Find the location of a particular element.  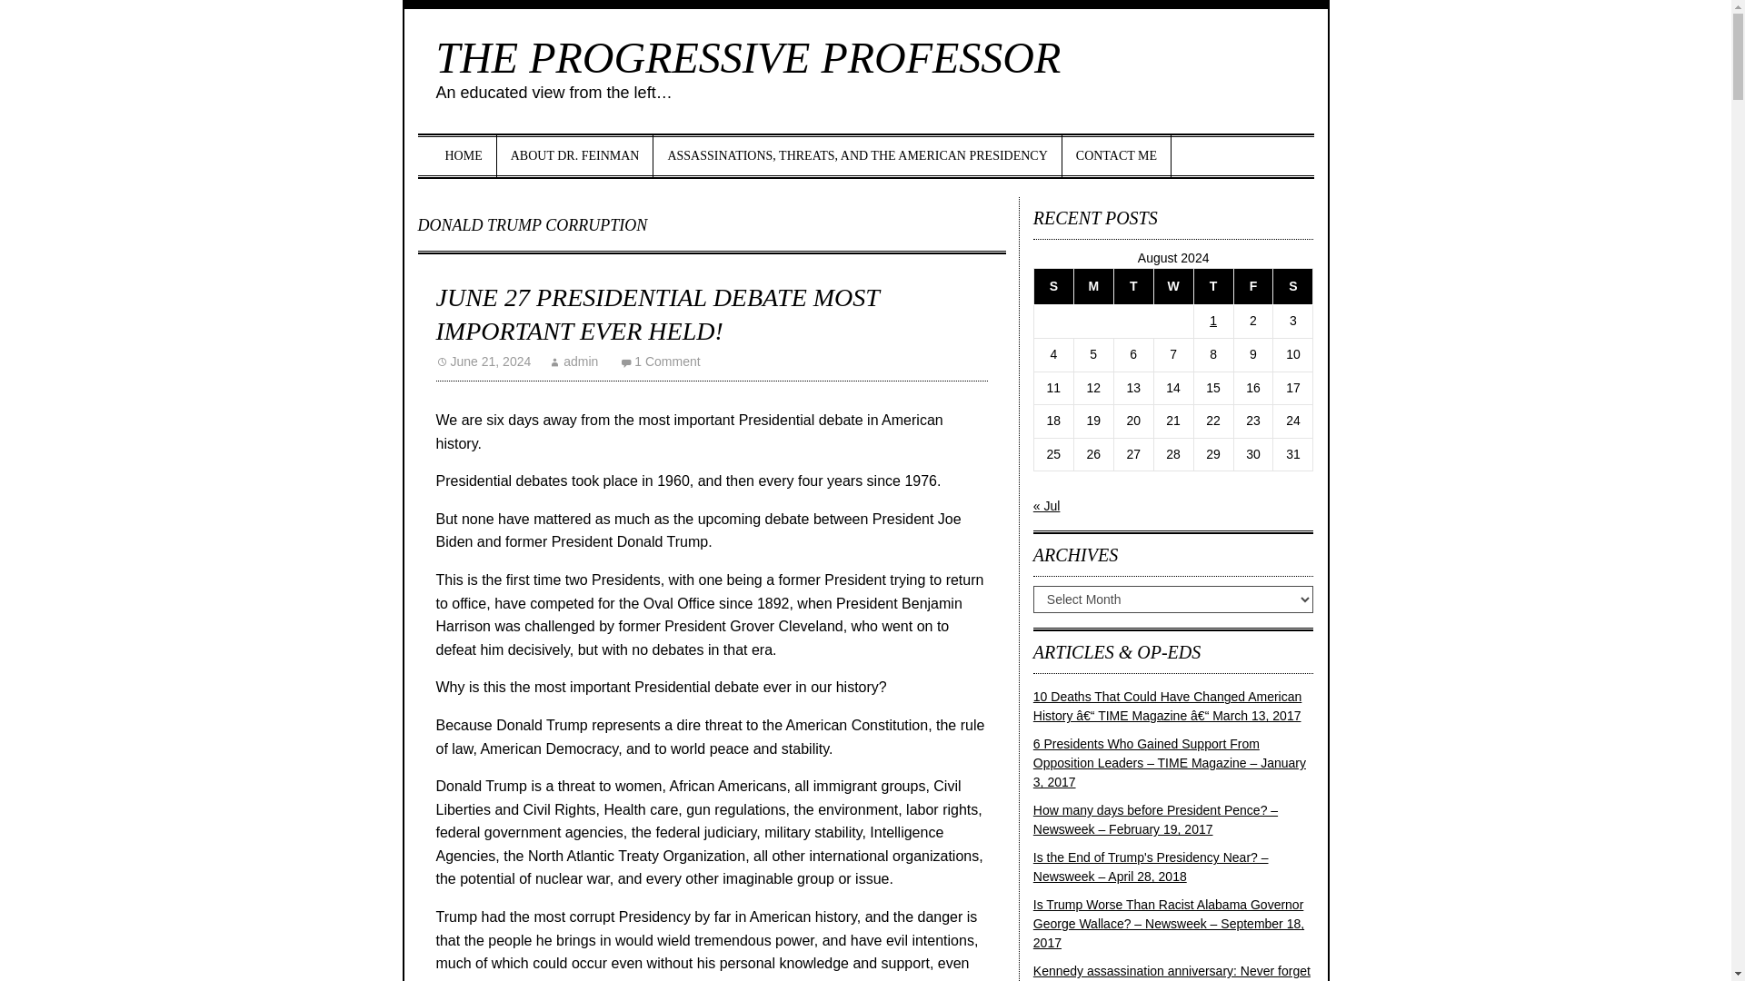

ABOUT DR. FEINMAN is located at coordinates (576, 155).